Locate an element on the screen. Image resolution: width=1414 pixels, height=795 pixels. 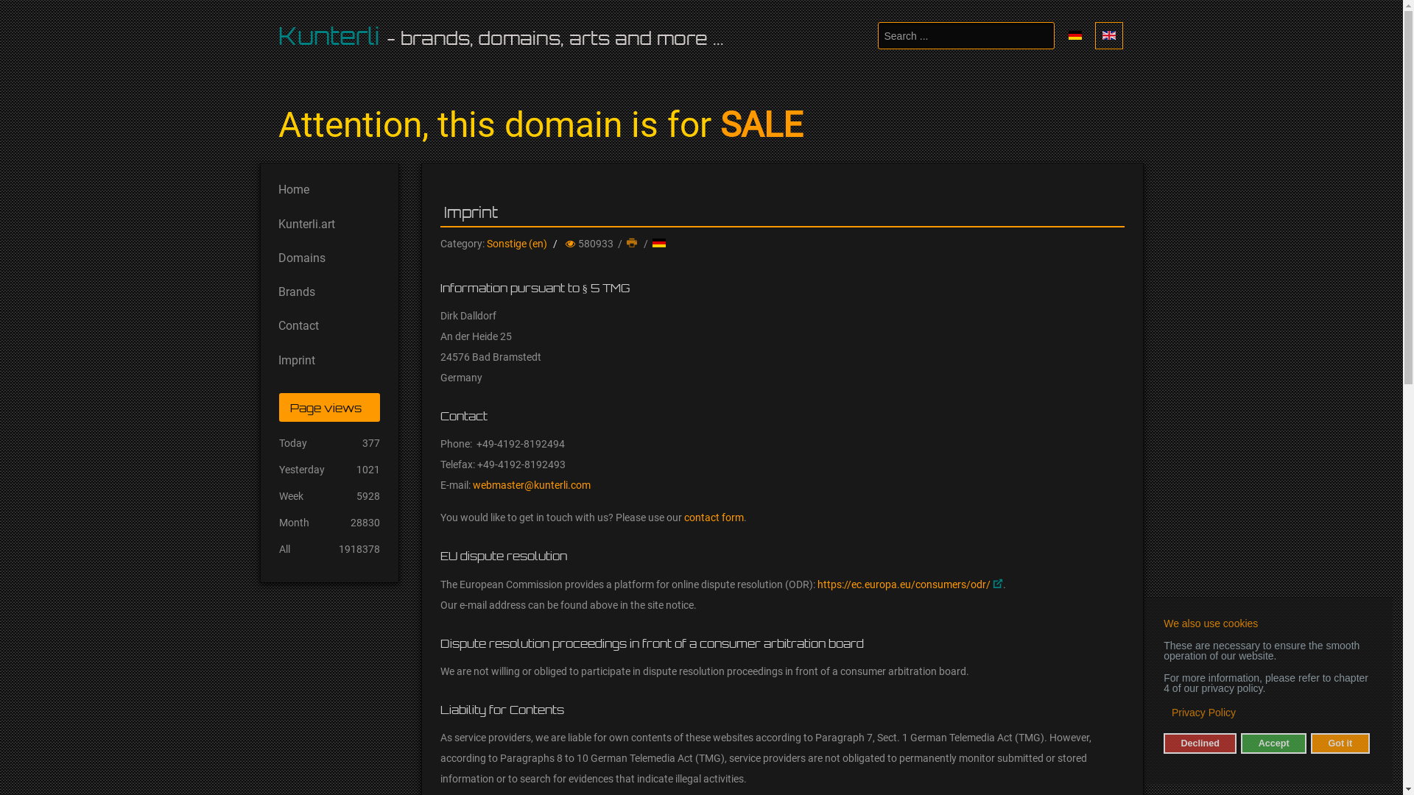
Privacy Policy is located at coordinates (1205, 713).